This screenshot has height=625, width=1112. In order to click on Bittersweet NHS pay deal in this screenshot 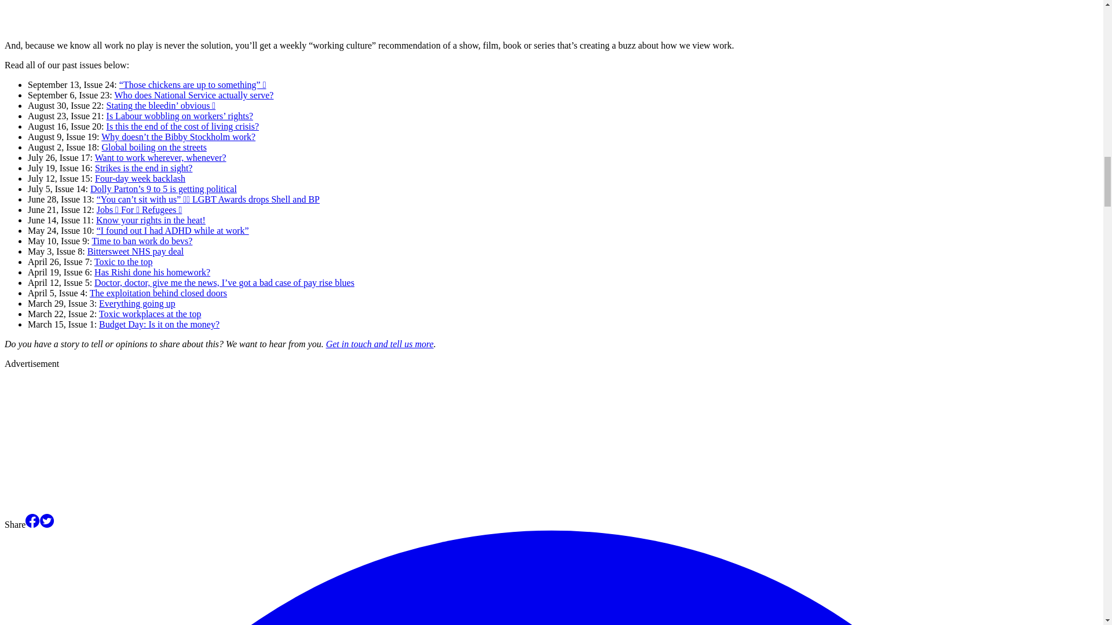, I will do `click(136, 251)`.